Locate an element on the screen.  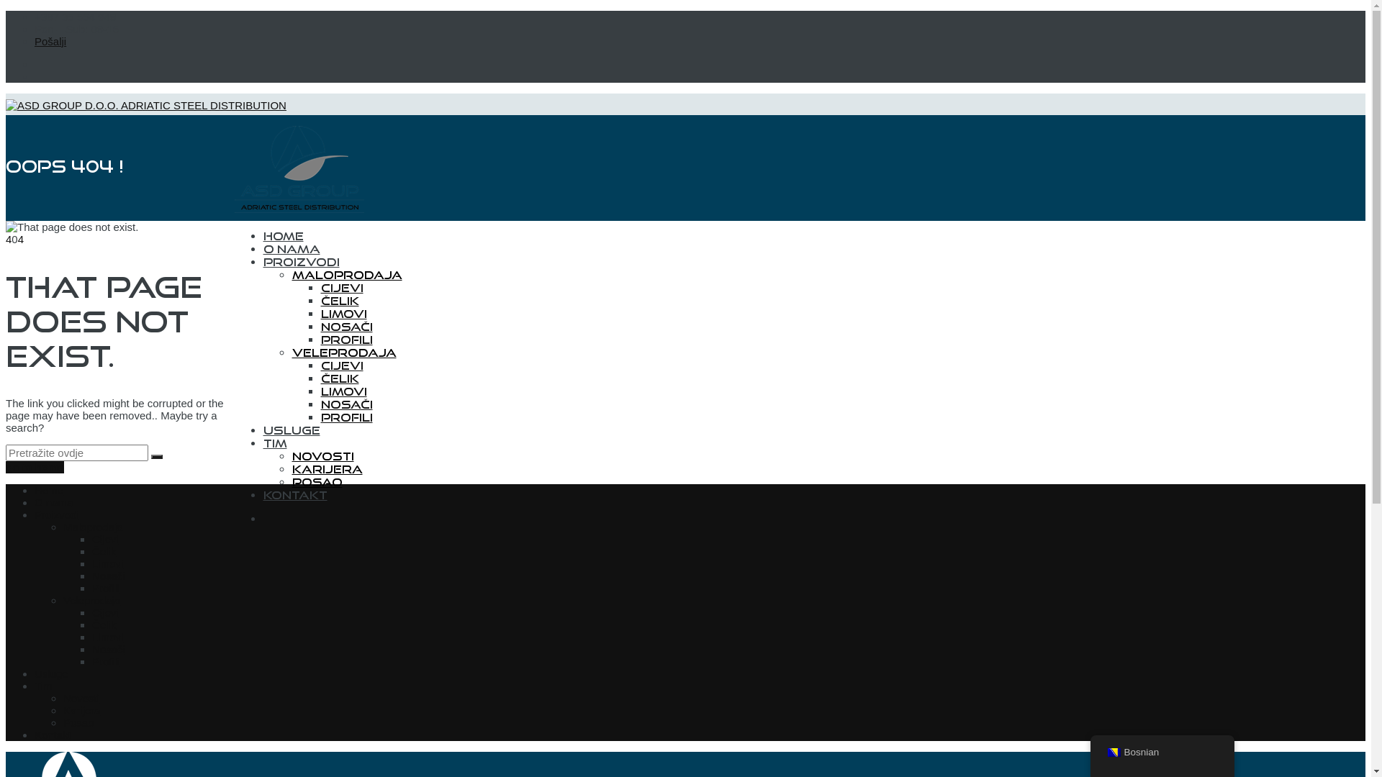
Bosnian is located at coordinates (1162, 753).